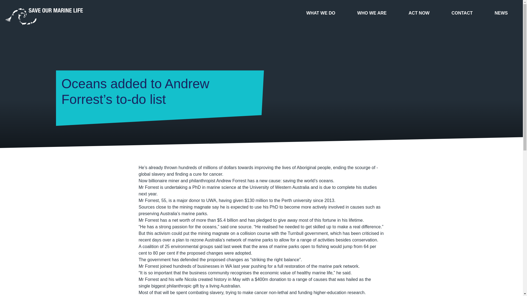 Image resolution: width=527 pixels, height=296 pixels. What do you see at coordinates (321, 13) in the screenshot?
I see `WHAT WE DO` at bounding box center [321, 13].